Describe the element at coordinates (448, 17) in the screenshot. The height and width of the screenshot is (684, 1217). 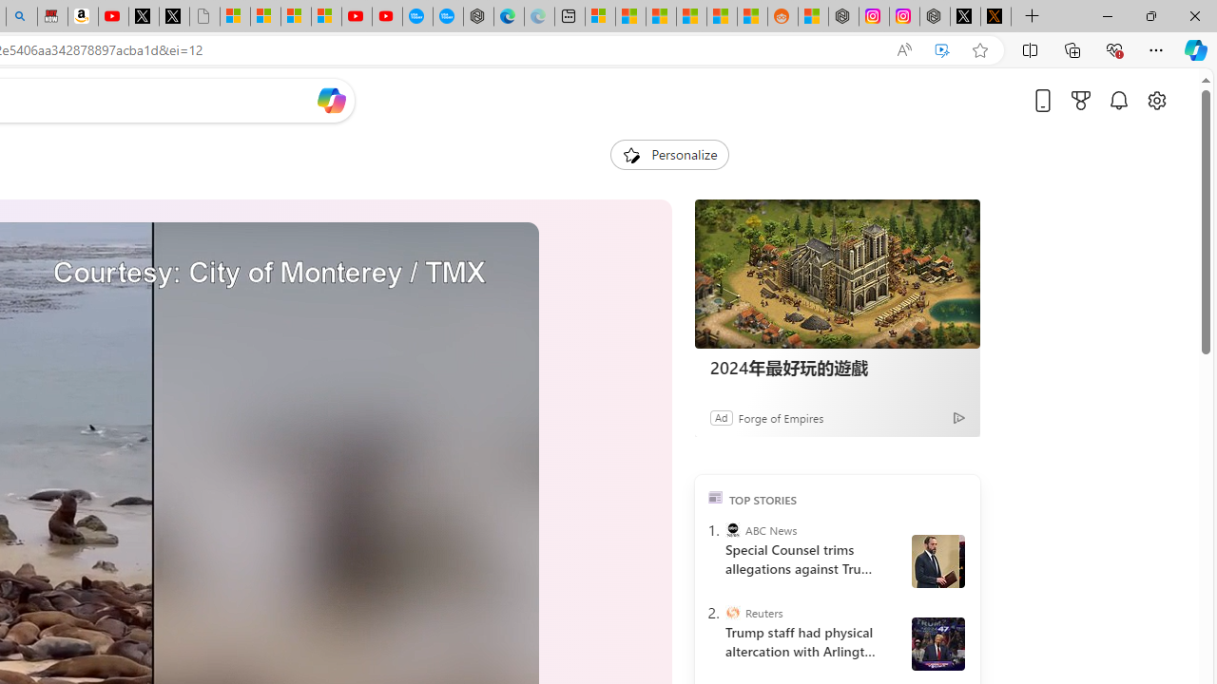
I see `The most popular Google 'how to' searches` at that location.